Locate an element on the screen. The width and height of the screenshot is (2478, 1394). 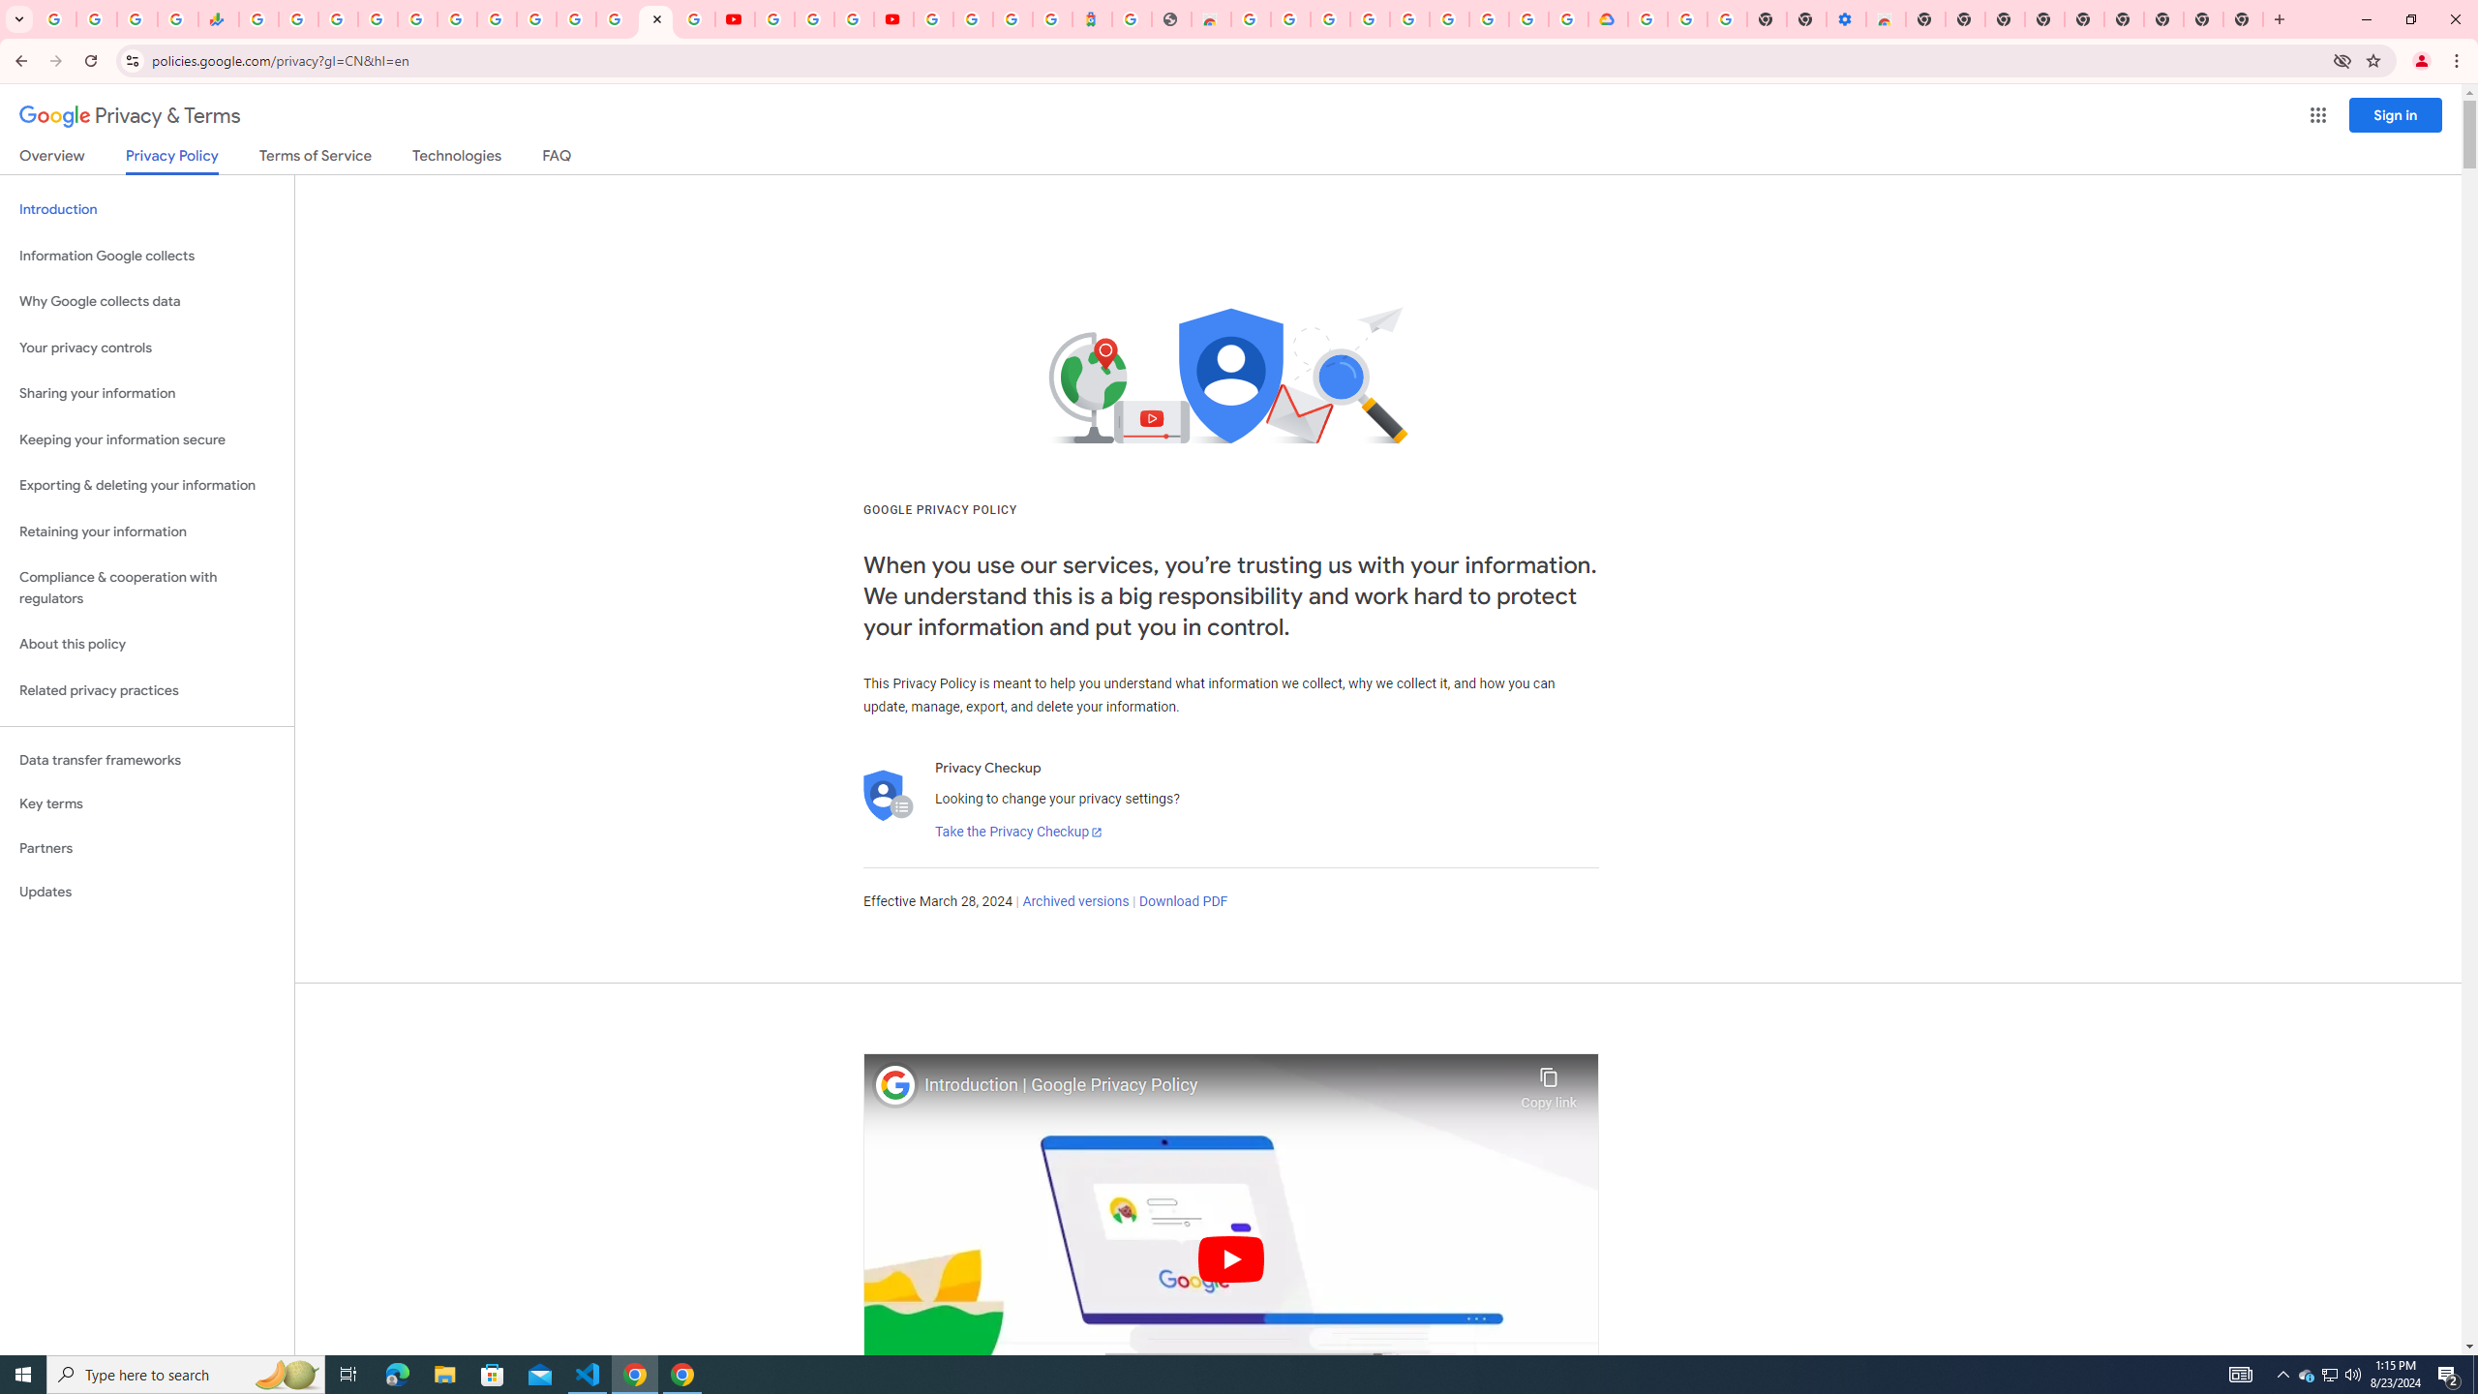
Create your Google Account is located at coordinates (1528, 19).